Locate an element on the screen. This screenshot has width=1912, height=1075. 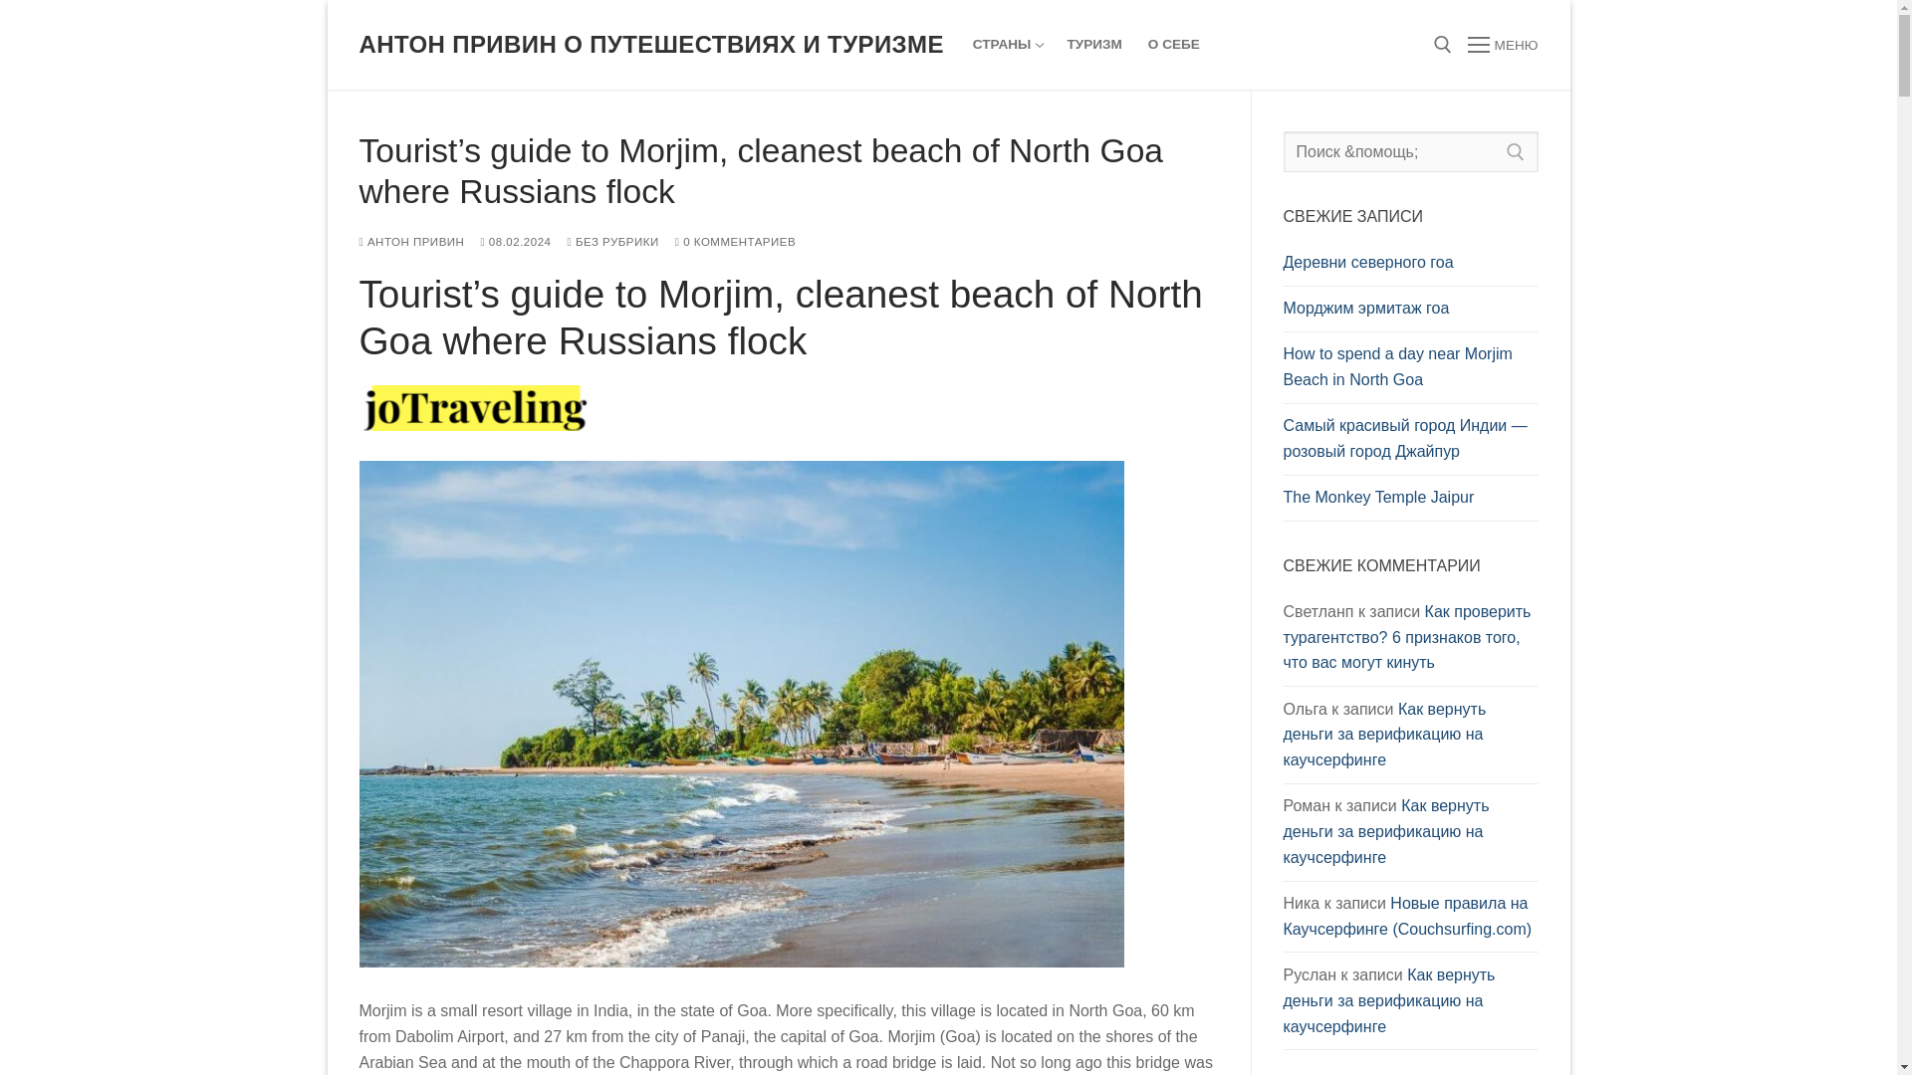
08.02.2024 is located at coordinates (514, 241).